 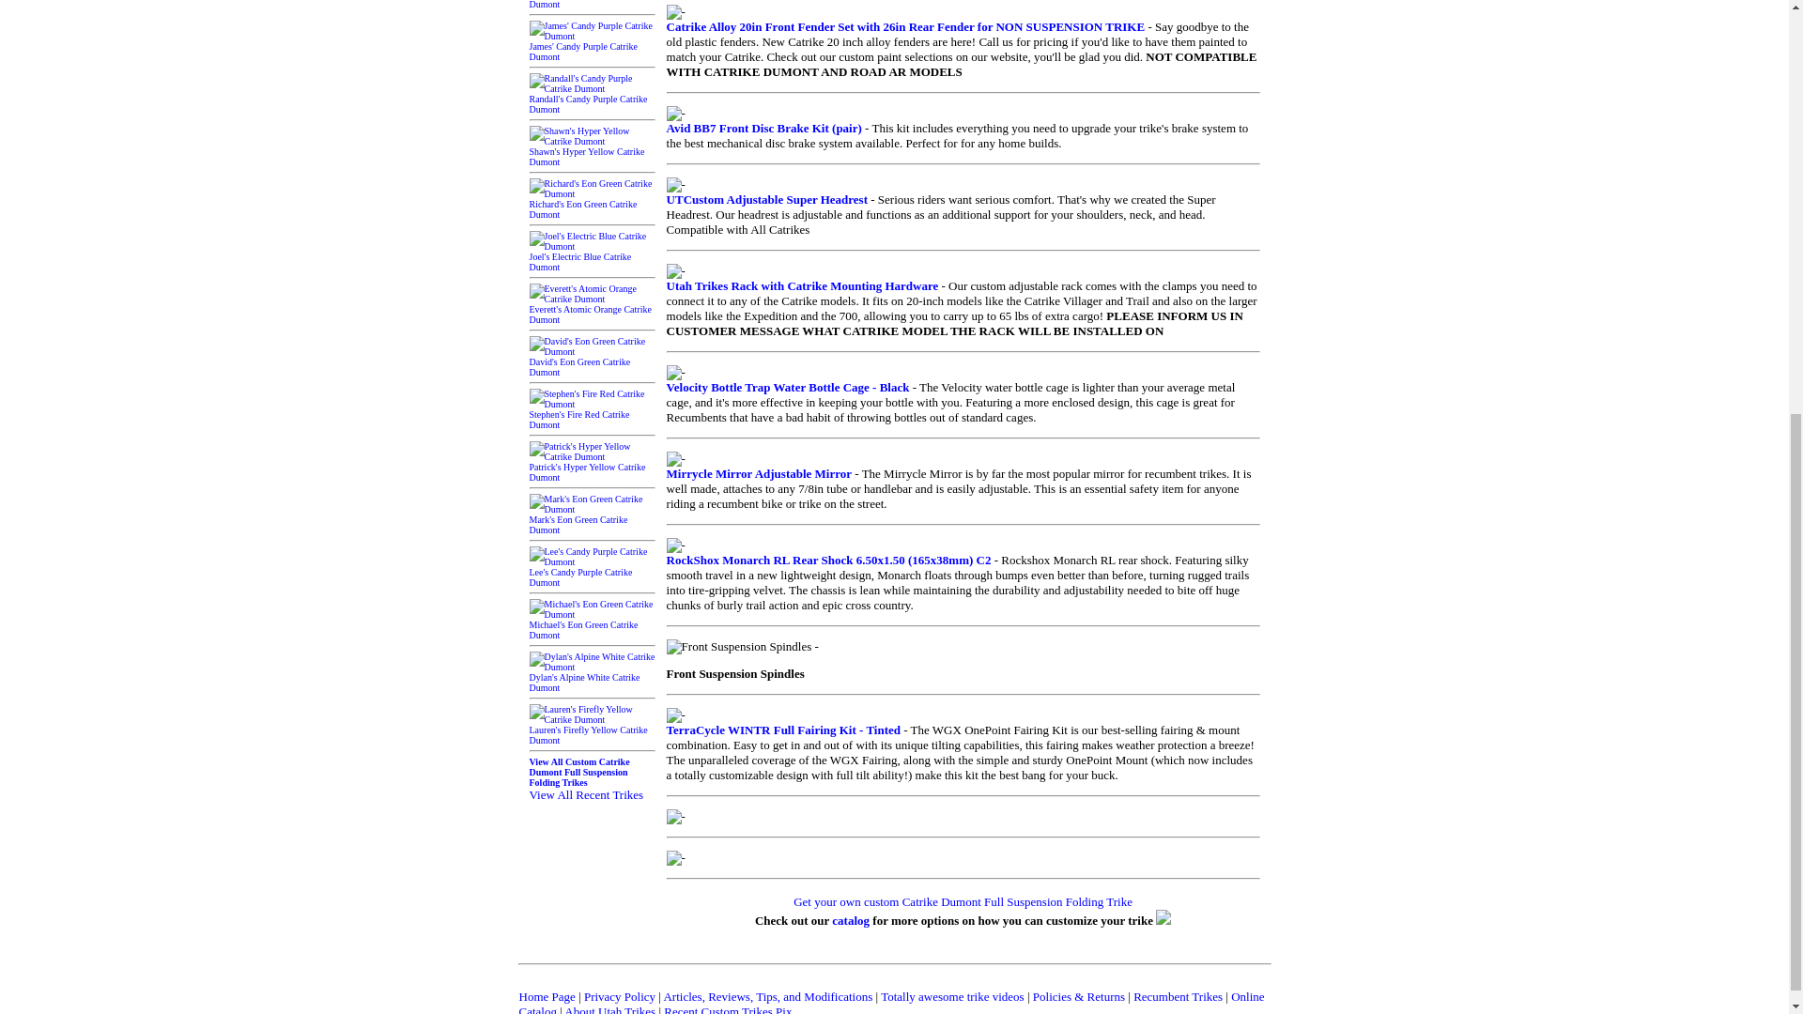 What do you see at coordinates (593, 99) in the screenshot?
I see `Randall's Candy Purple Catrike Dumont` at bounding box center [593, 99].